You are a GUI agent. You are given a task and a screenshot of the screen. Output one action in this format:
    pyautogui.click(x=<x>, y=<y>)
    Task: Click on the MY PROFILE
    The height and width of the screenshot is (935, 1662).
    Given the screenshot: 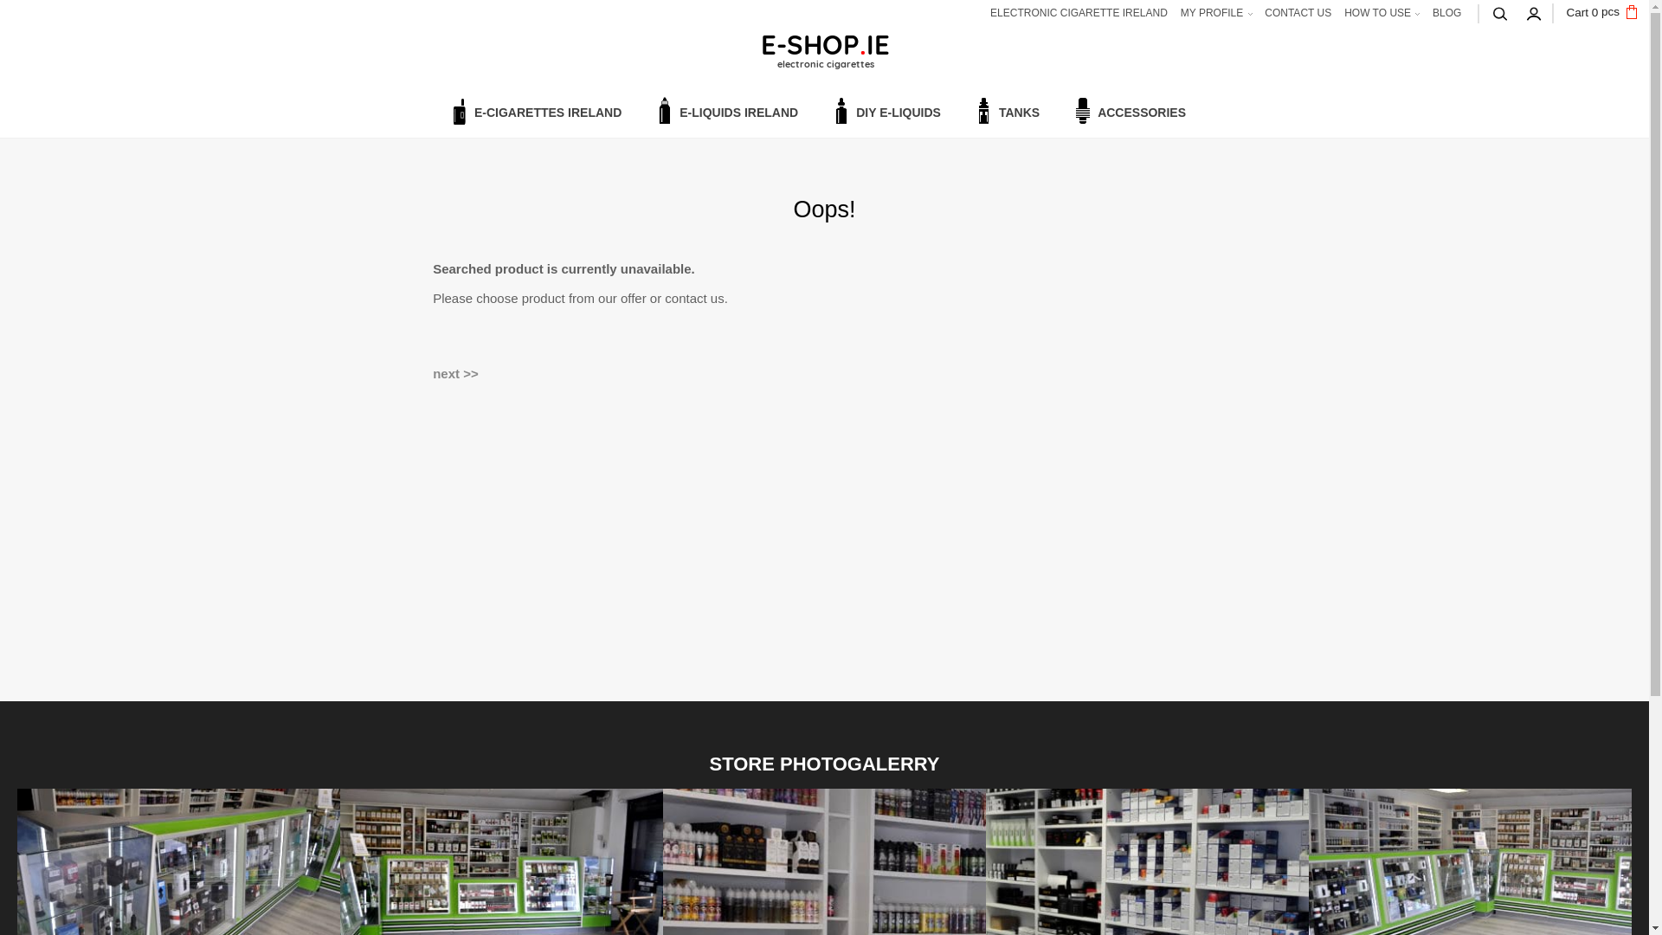 What is the action you would take?
    pyautogui.click(x=1214, y=13)
    